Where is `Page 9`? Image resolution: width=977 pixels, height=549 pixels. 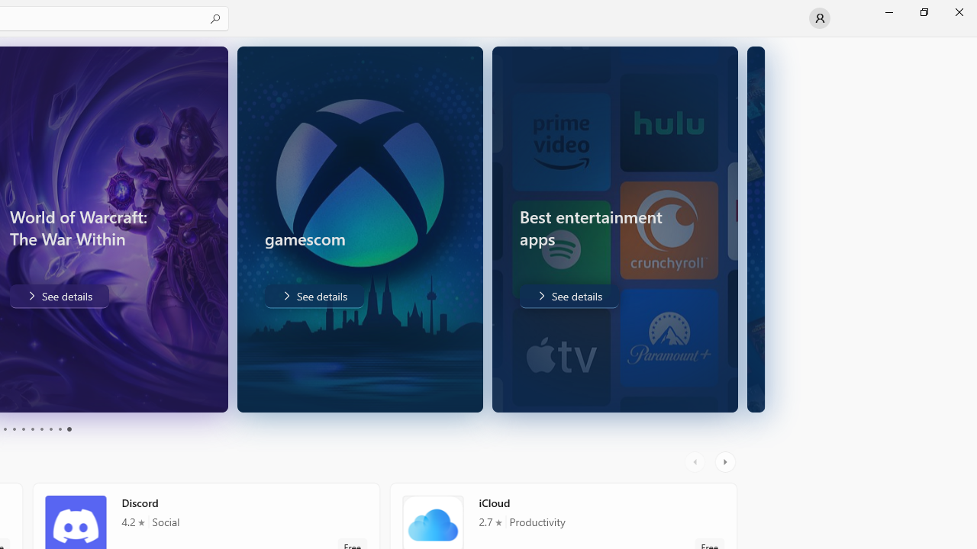 Page 9 is located at coordinates (60, 429).